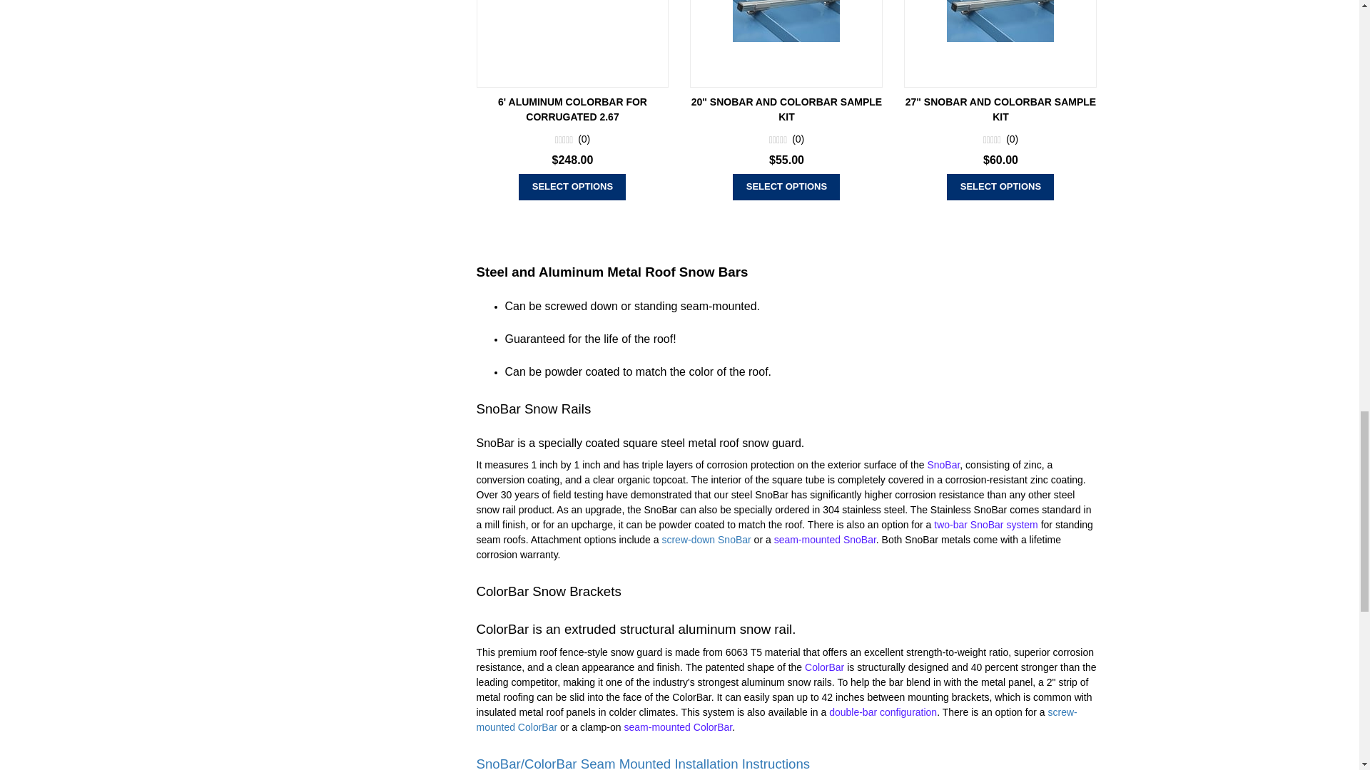  Describe the element at coordinates (824, 667) in the screenshot. I see `ColorBar in Six Foot Sections` at that location.